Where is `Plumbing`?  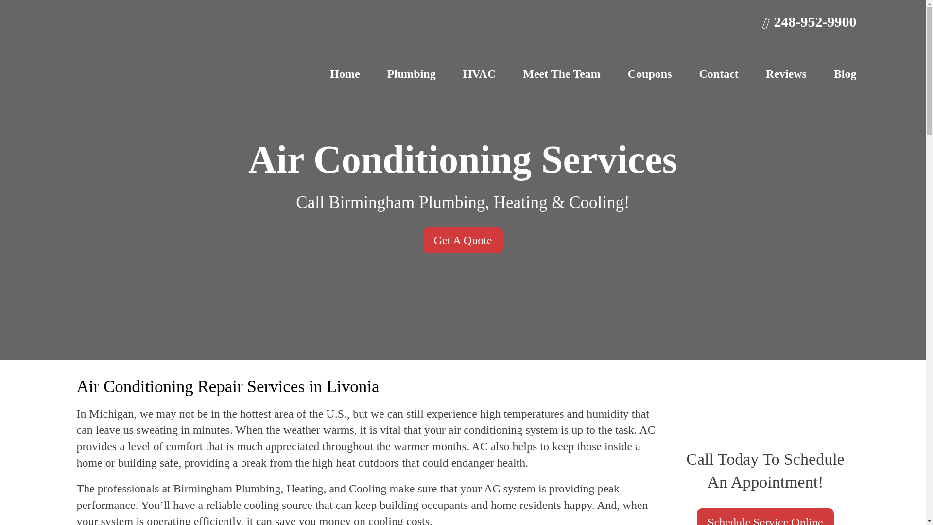
Plumbing is located at coordinates (411, 73).